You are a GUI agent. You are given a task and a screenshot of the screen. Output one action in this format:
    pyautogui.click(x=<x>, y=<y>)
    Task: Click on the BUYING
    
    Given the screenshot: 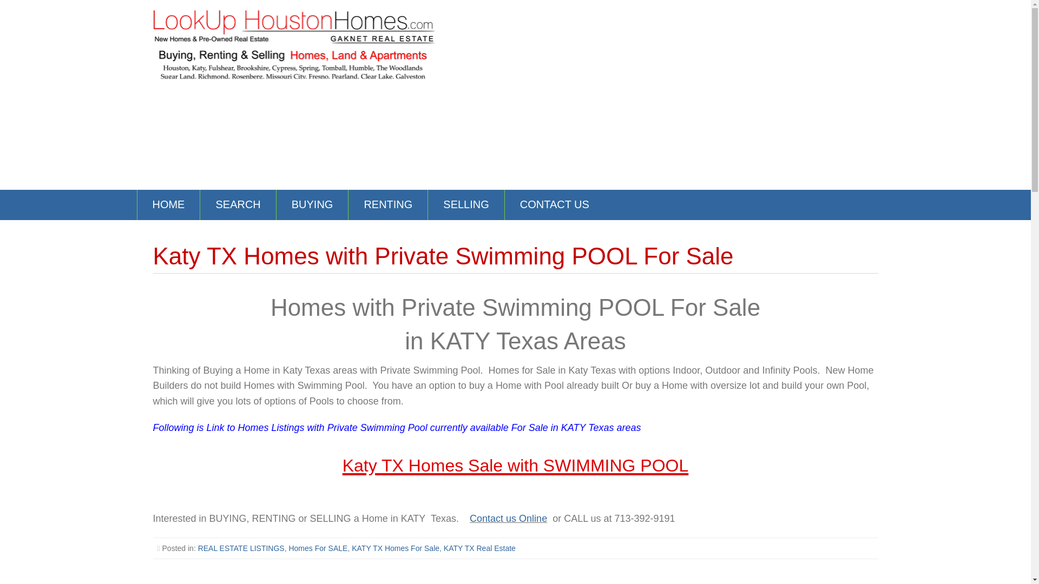 What is the action you would take?
    pyautogui.click(x=312, y=205)
    